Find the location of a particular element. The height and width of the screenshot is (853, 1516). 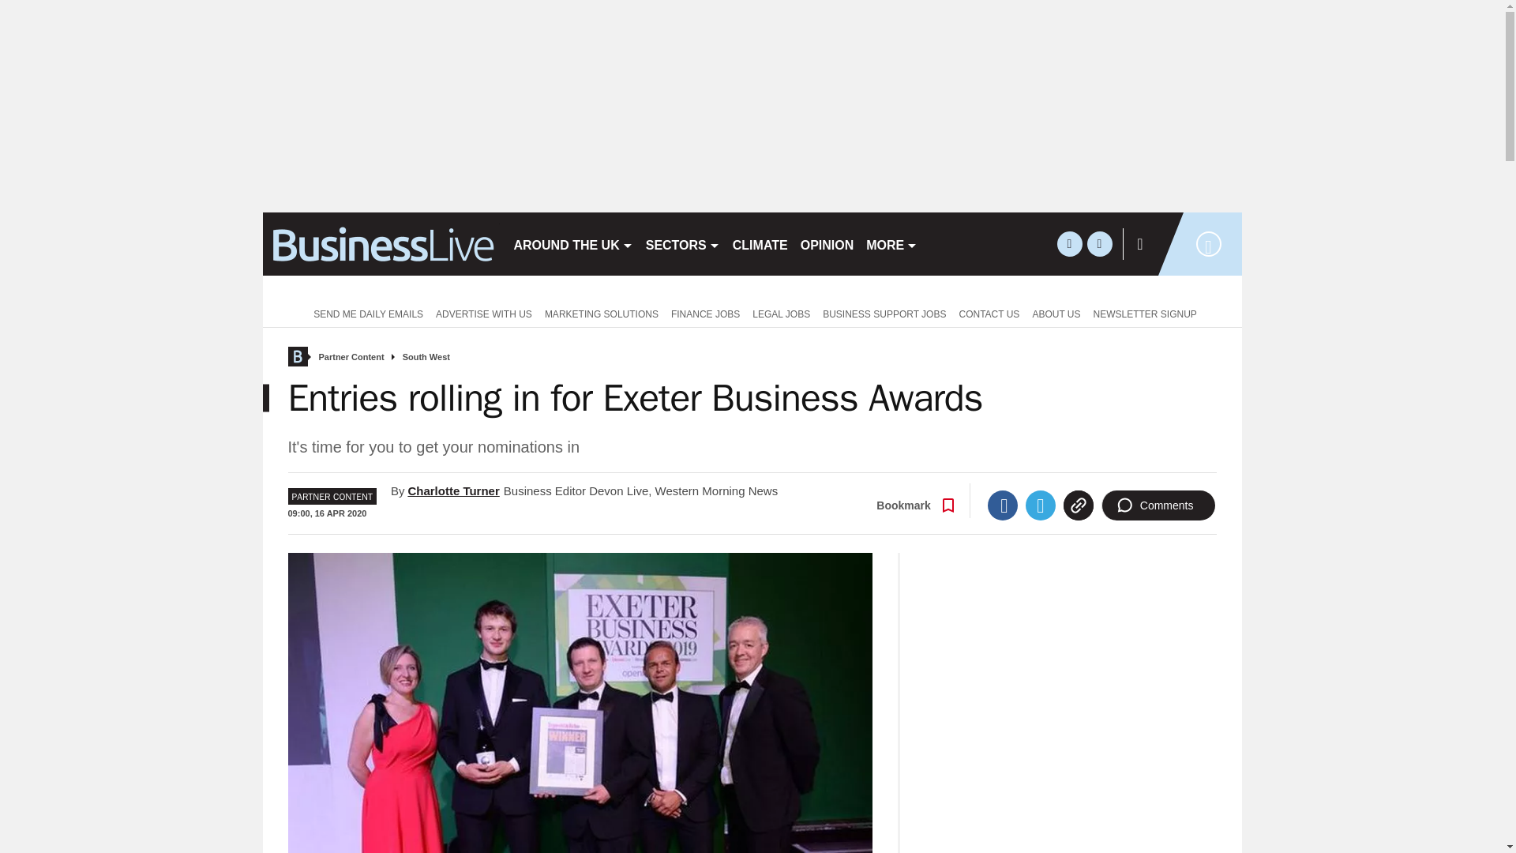

twitter is located at coordinates (1069, 243).